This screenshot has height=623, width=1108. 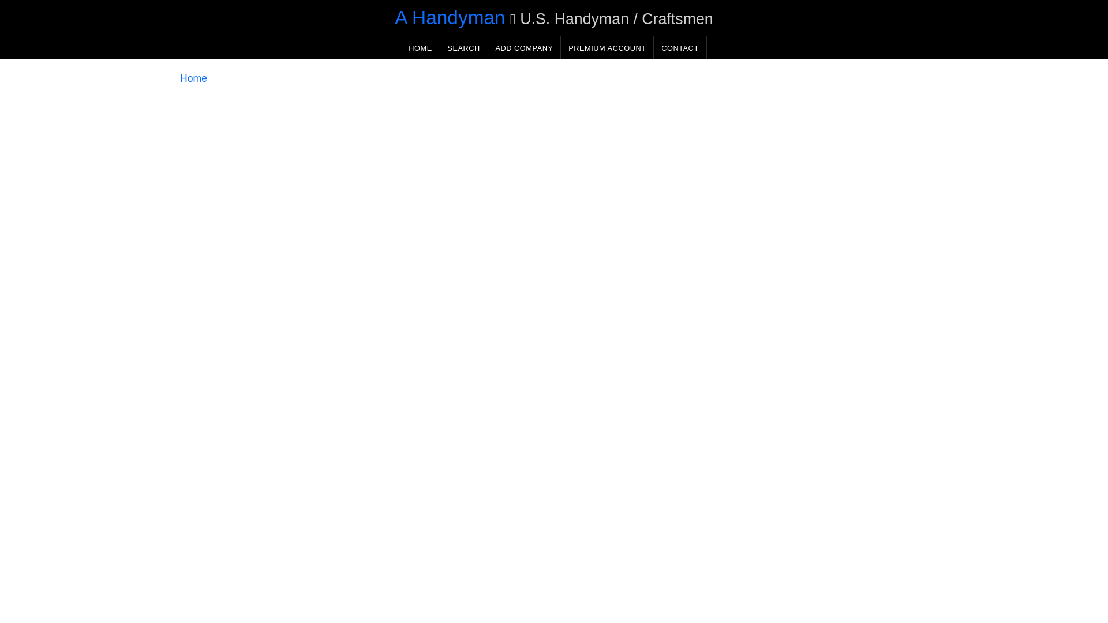 What do you see at coordinates (450, 17) in the screenshot?
I see `A Handyman` at bounding box center [450, 17].